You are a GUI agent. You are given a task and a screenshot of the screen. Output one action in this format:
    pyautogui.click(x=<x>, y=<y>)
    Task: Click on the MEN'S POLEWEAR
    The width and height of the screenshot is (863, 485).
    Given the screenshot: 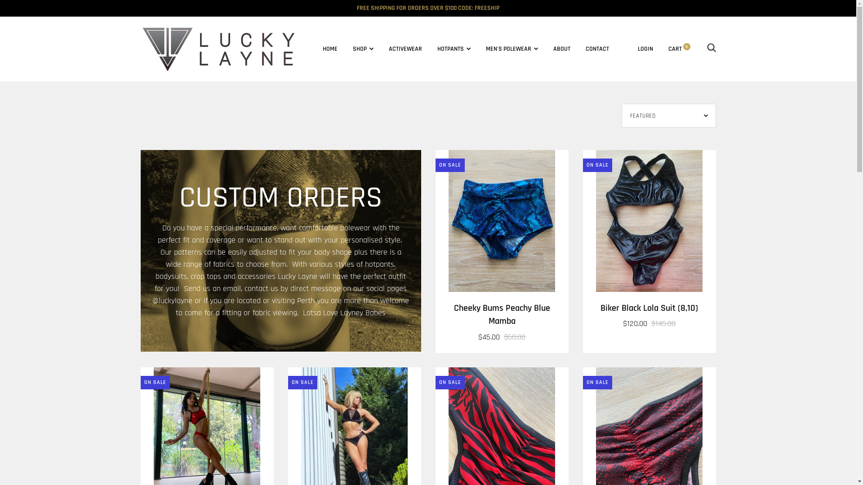 What is the action you would take?
    pyautogui.click(x=512, y=49)
    